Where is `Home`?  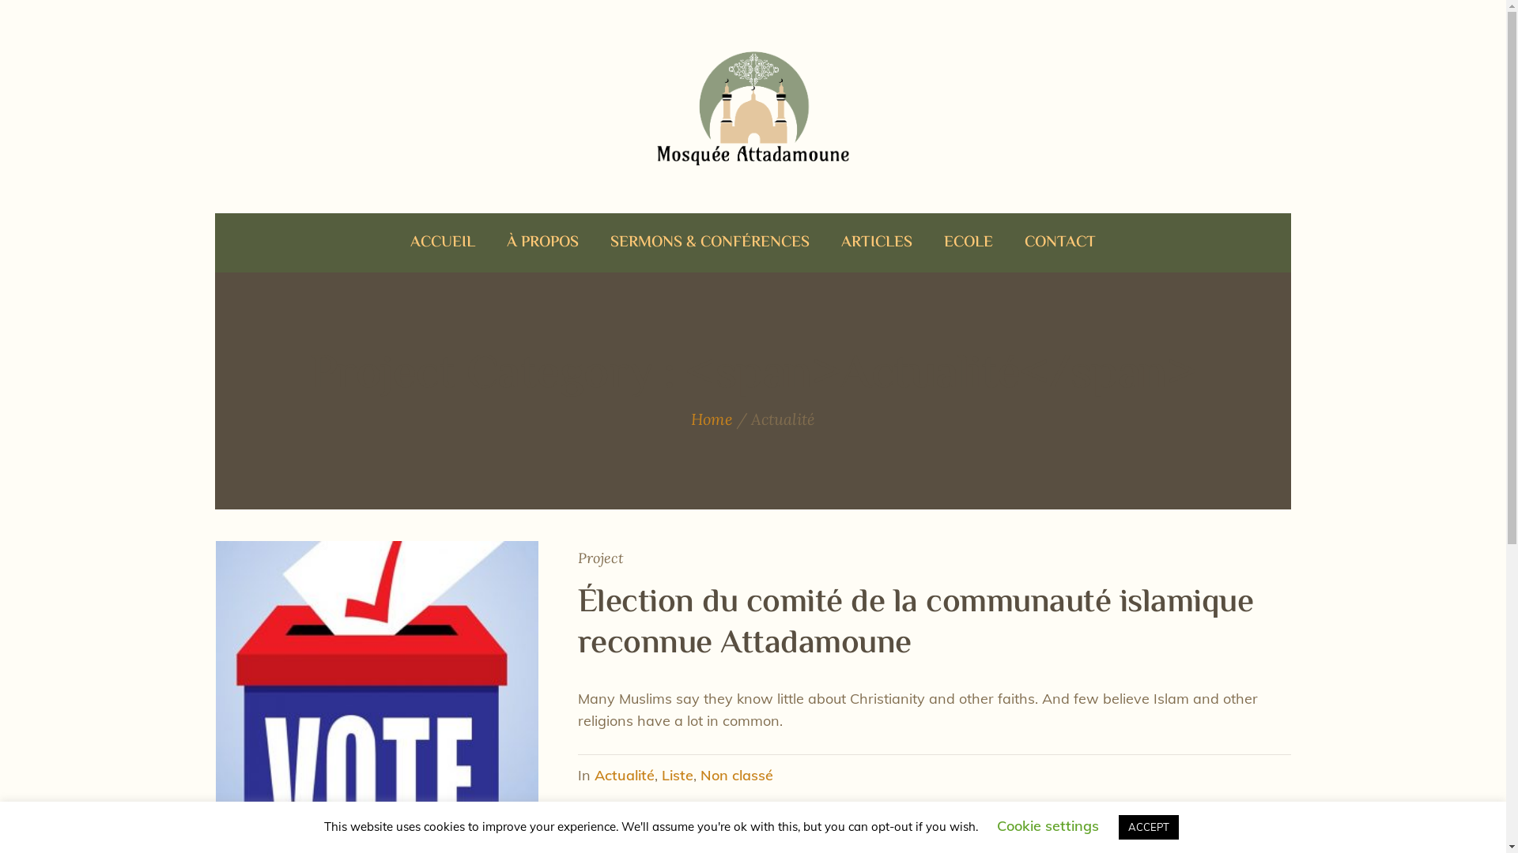 Home is located at coordinates (712, 419).